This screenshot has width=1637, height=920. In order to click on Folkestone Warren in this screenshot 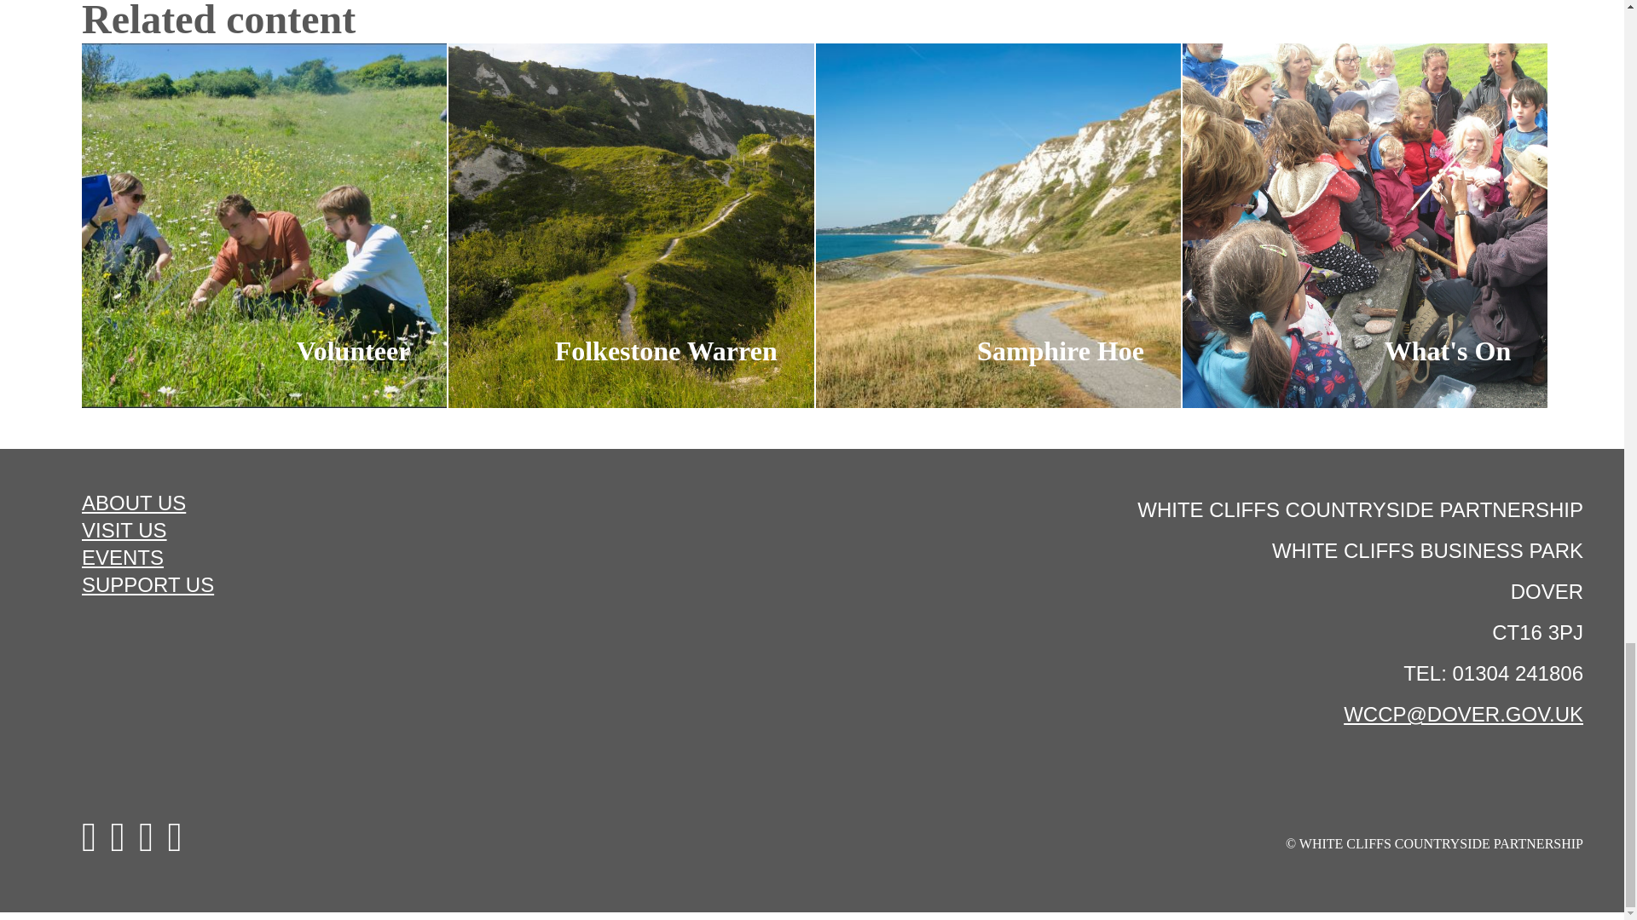, I will do `click(631, 225)`.